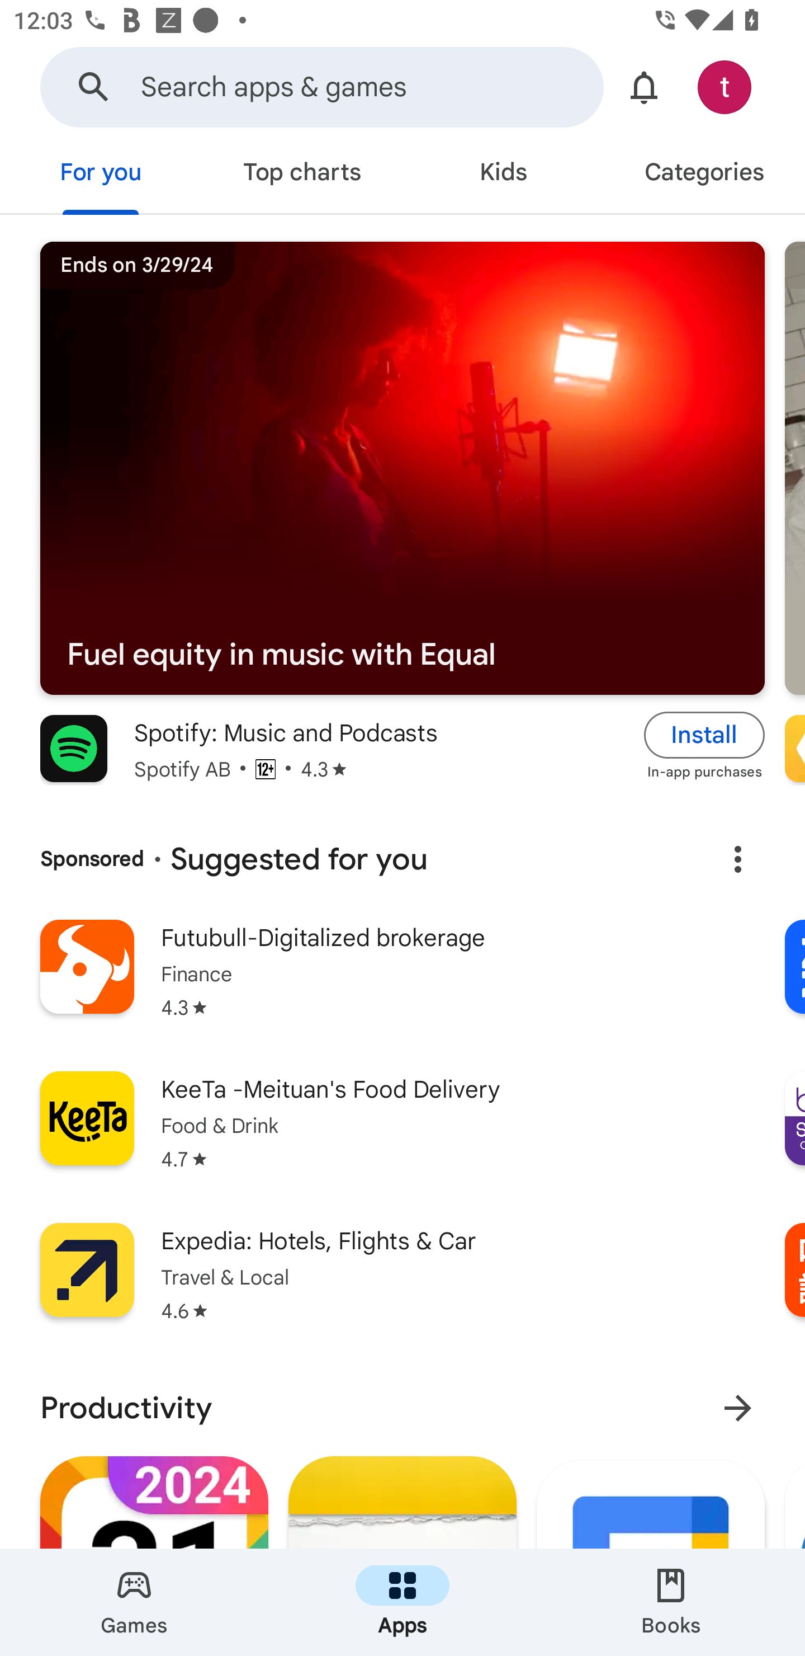  Describe the element at coordinates (302, 175) in the screenshot. I see `Top charts` at that location.